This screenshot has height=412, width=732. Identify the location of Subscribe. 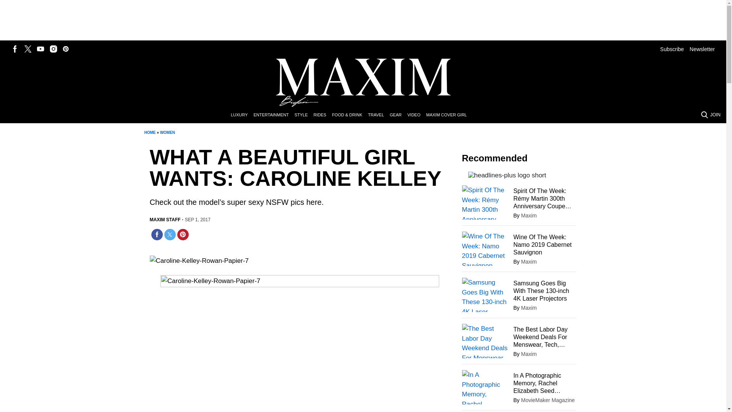
(672, 49).